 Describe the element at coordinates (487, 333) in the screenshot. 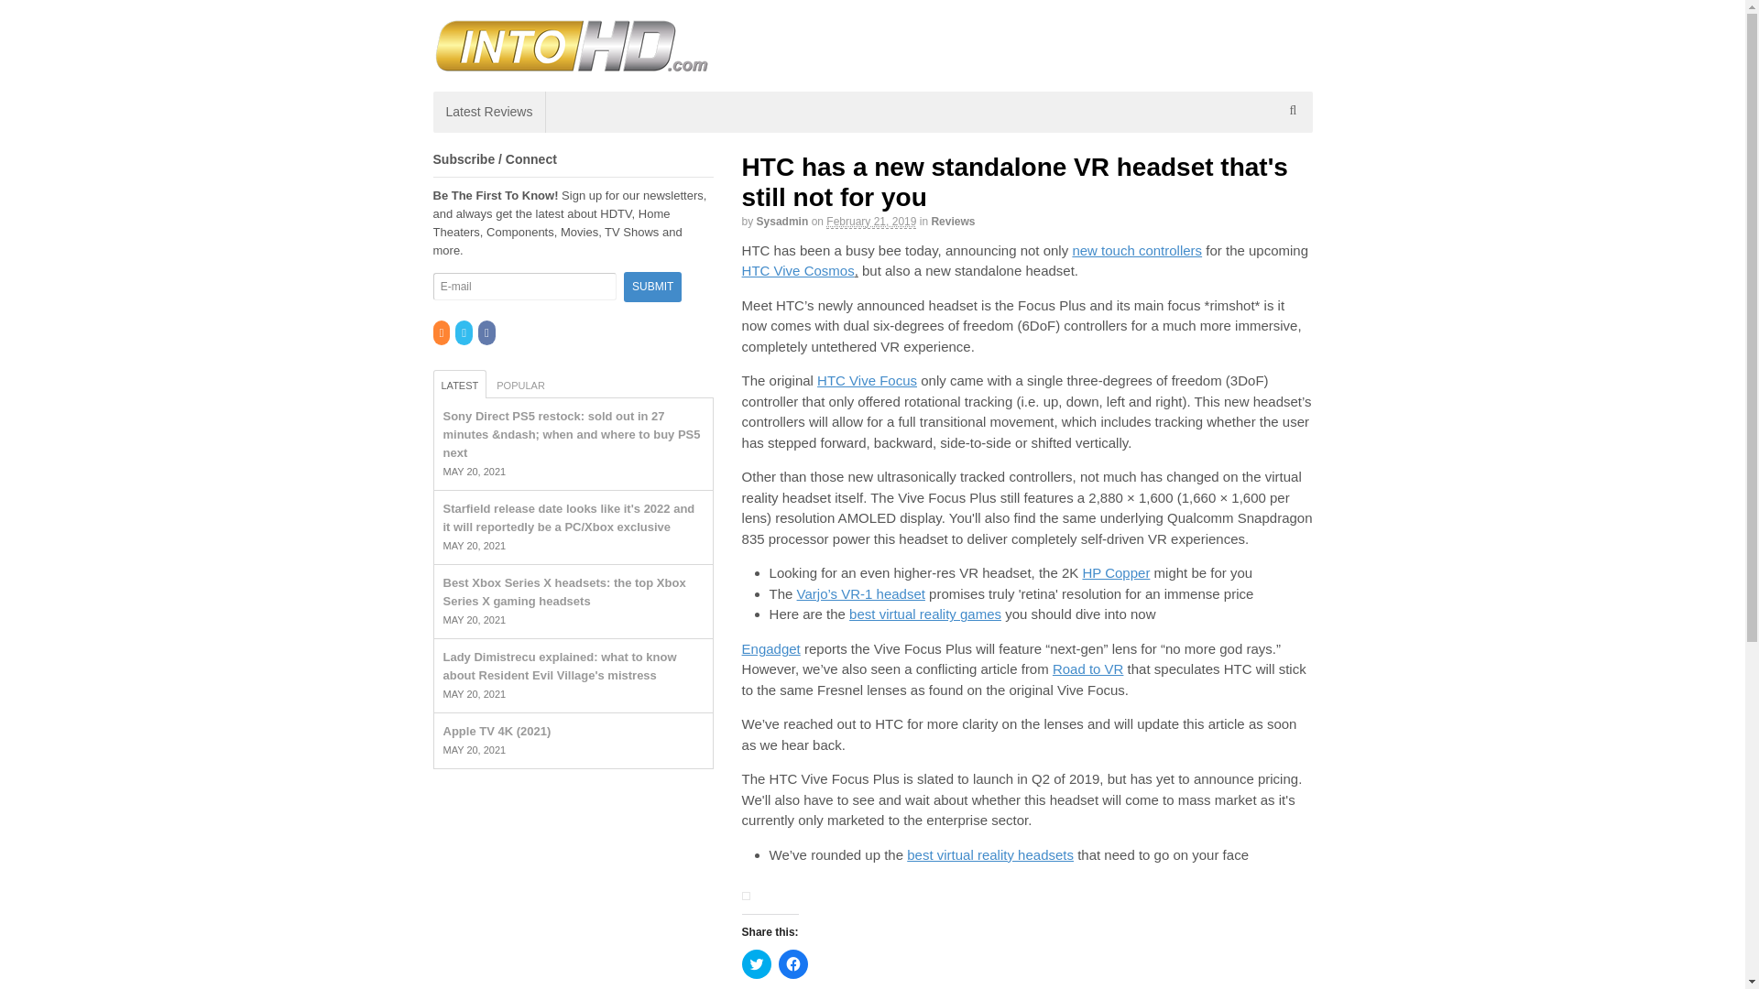

I see `Facebook` at that location.